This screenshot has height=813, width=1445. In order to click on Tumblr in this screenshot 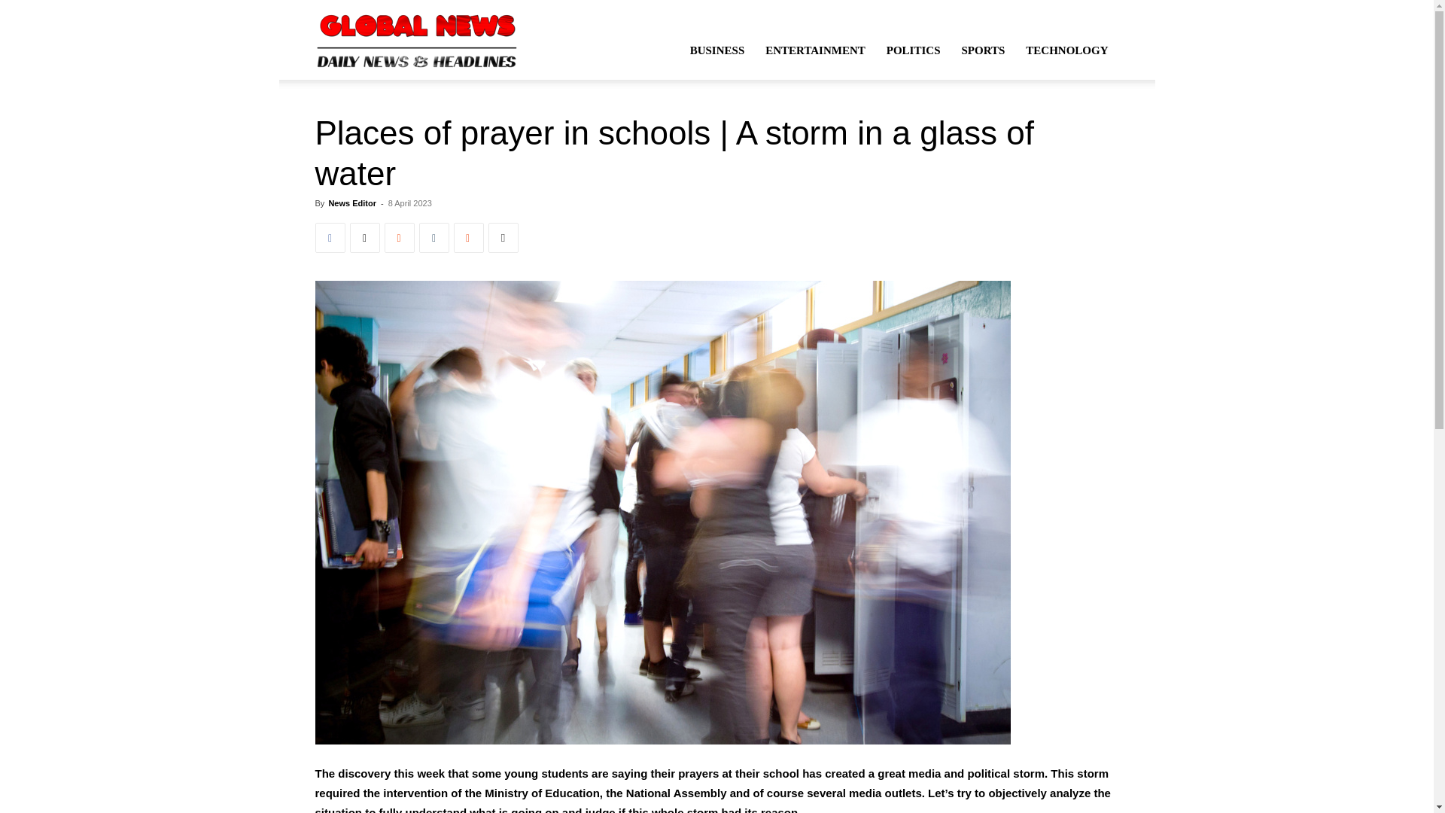, I will do `click(433, 237)`.